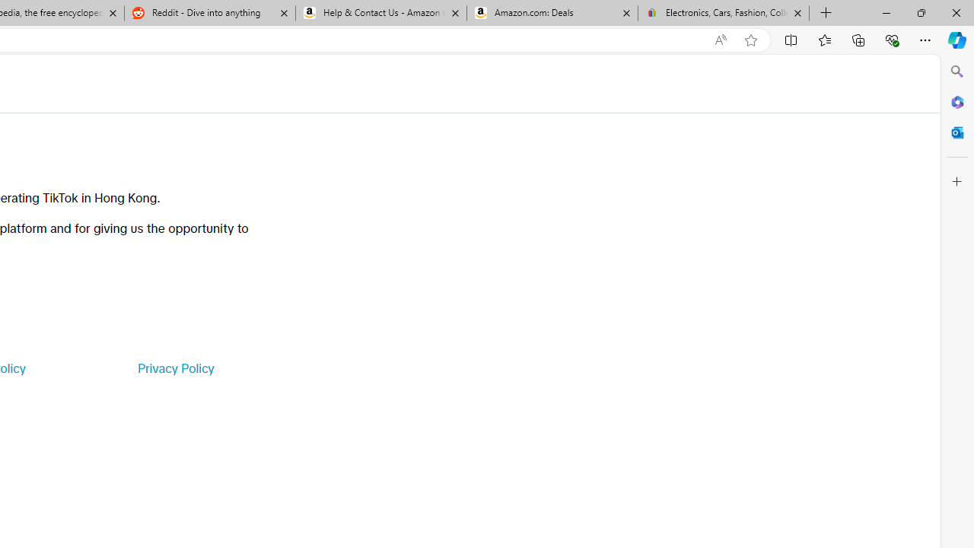 Image resolution: width=974 pixels, height=548 pixels. What do you see at coordinates (381, 14) in the screenshot?
I see `Help & Contact Us - Amazon Customer Service` at bounding box center [381, 14].